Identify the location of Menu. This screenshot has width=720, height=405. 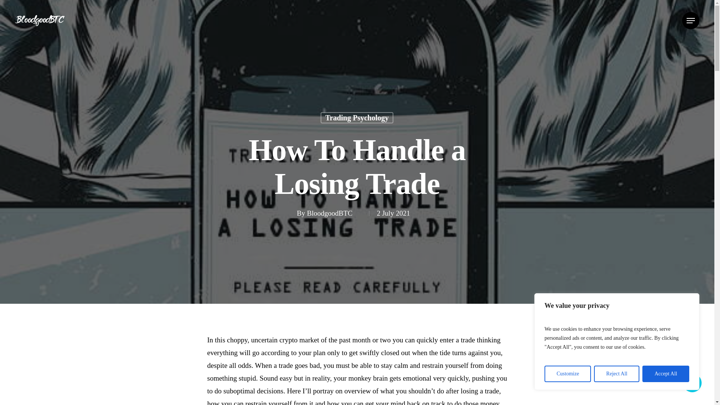
(690, 20).